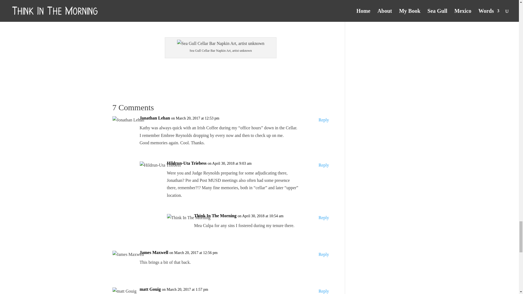 This screenshot has width=523, height=294. Describe the element at coordinates (324, 165) in the screenshot. I see `Reply` at that location.